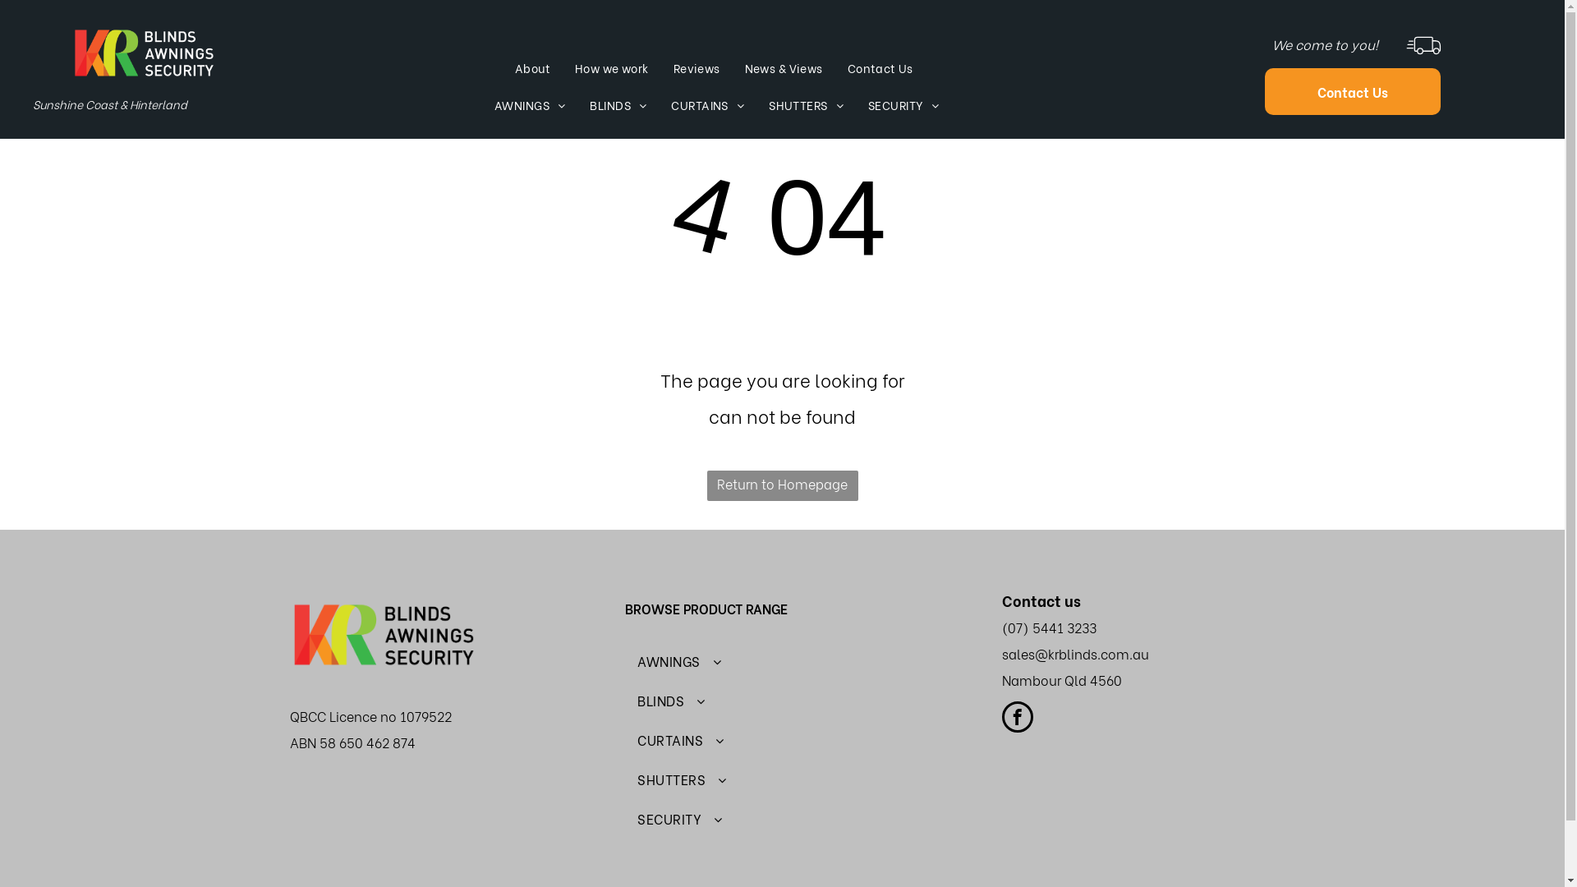  I want to click on sales@krblinds.com.au, so click(1076, 654).